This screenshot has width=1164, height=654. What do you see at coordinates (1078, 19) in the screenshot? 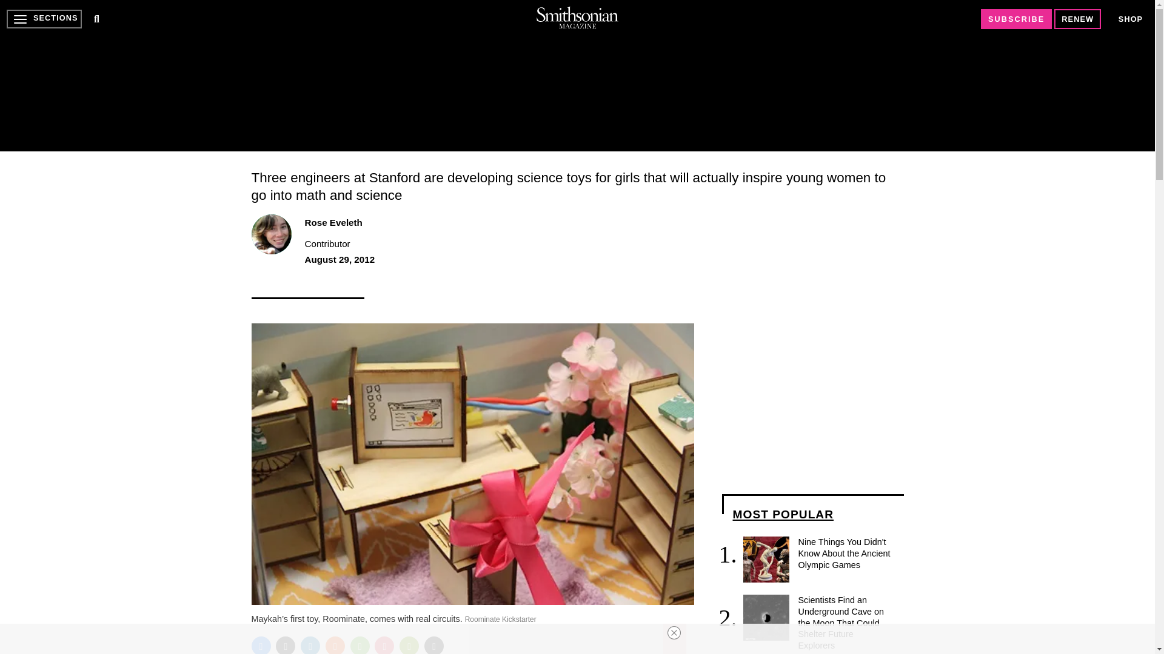
I see `RENEW` at bounding box center [1078, 19].